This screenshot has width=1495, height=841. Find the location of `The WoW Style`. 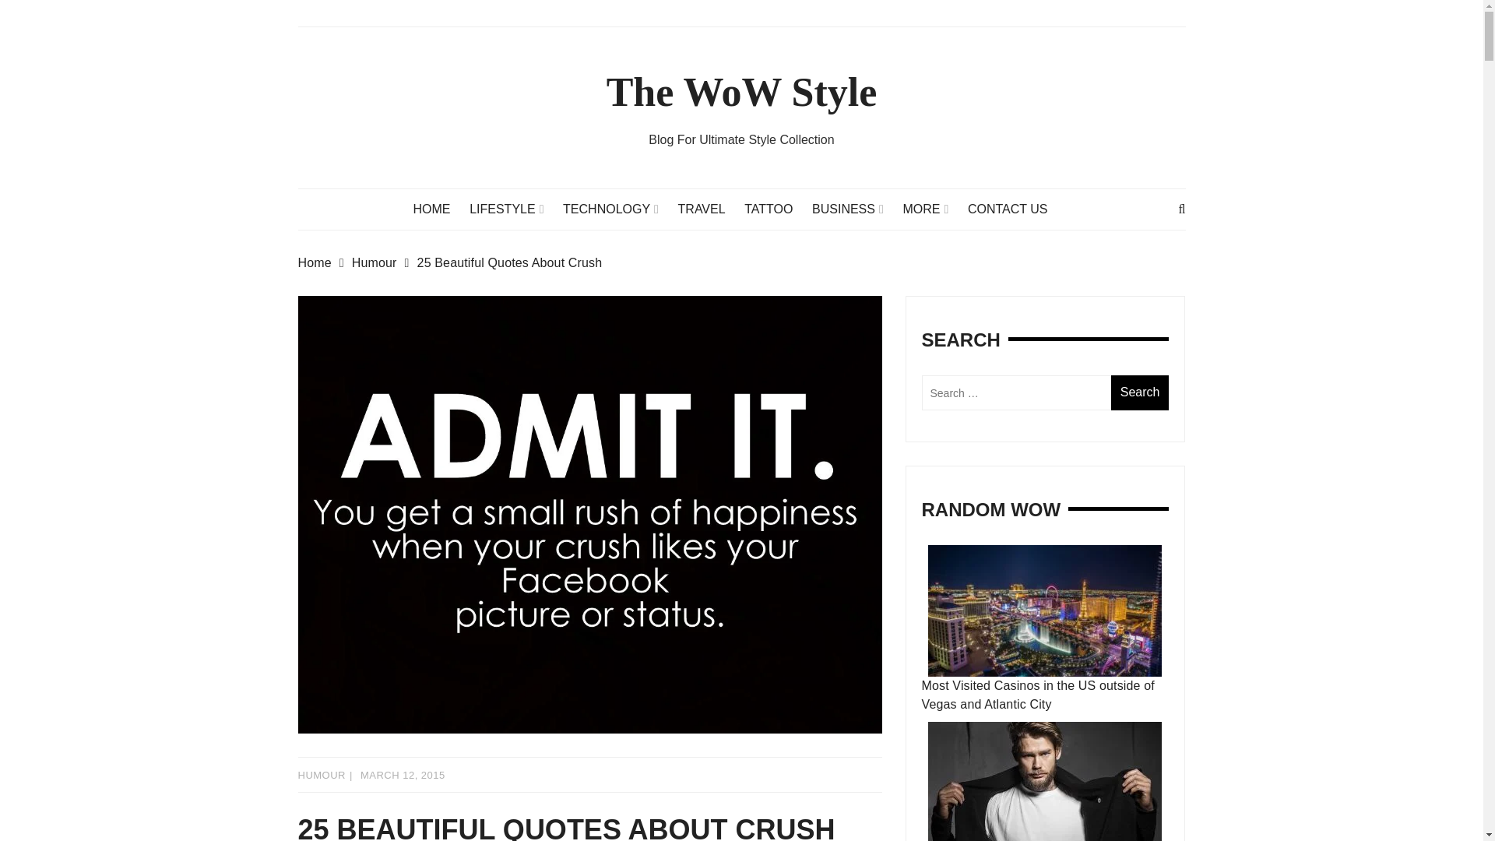

The WoW Style is located at coordinates (742, 92).